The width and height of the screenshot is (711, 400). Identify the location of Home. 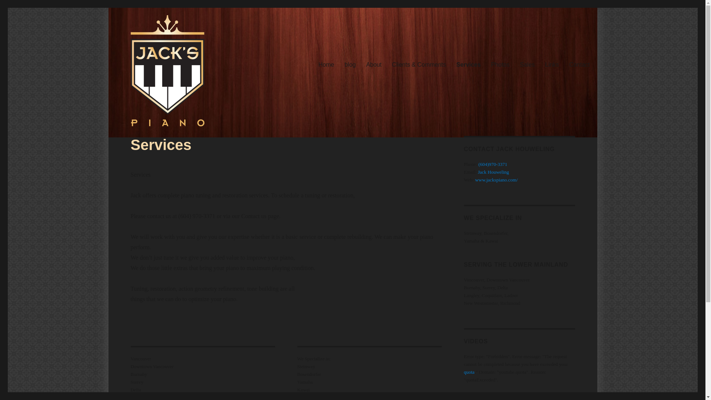
(327, 64).